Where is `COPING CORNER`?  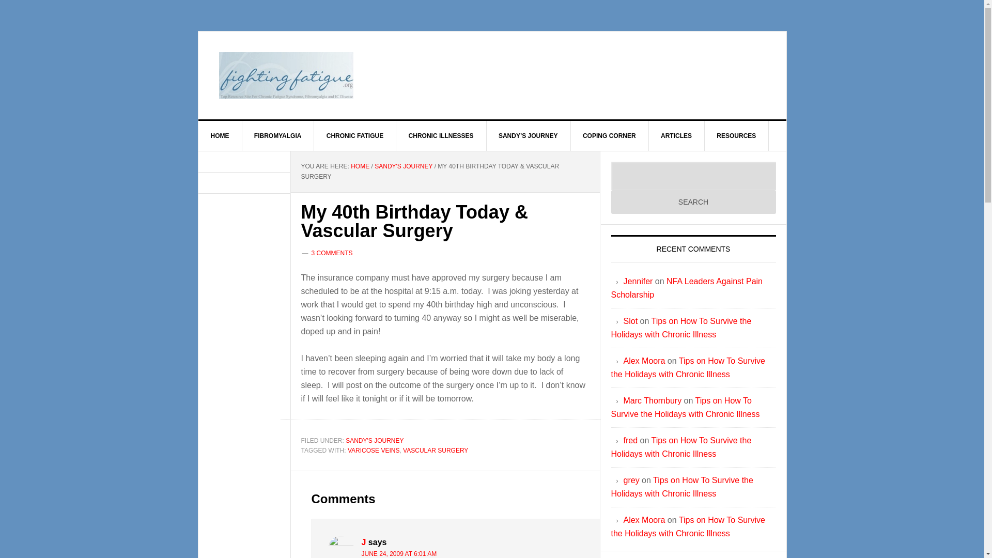 COPING CORNER is located at coordinates (610, 135).